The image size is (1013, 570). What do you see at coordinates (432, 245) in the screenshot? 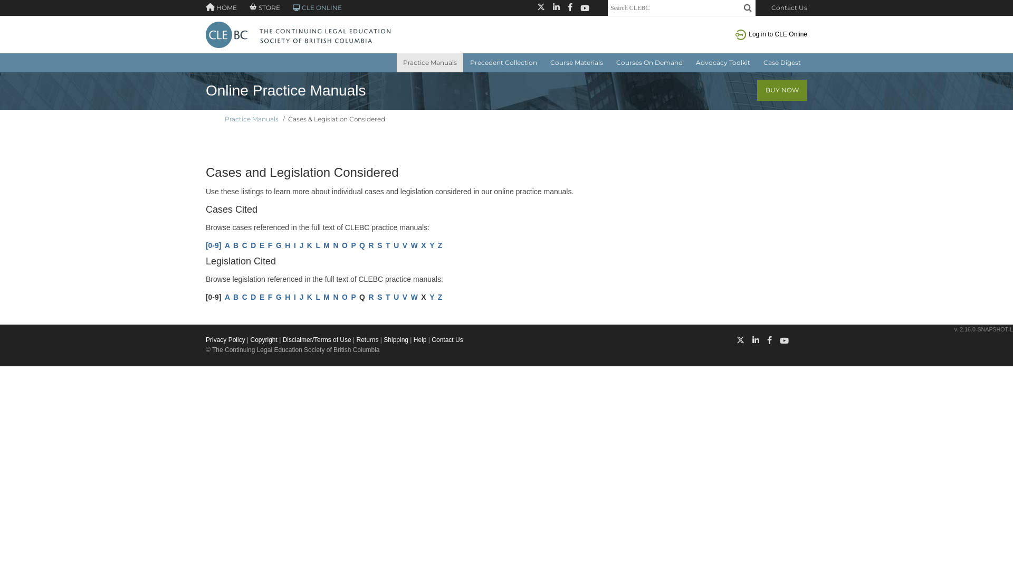
I see `Y` at bounding box center [432, 245].